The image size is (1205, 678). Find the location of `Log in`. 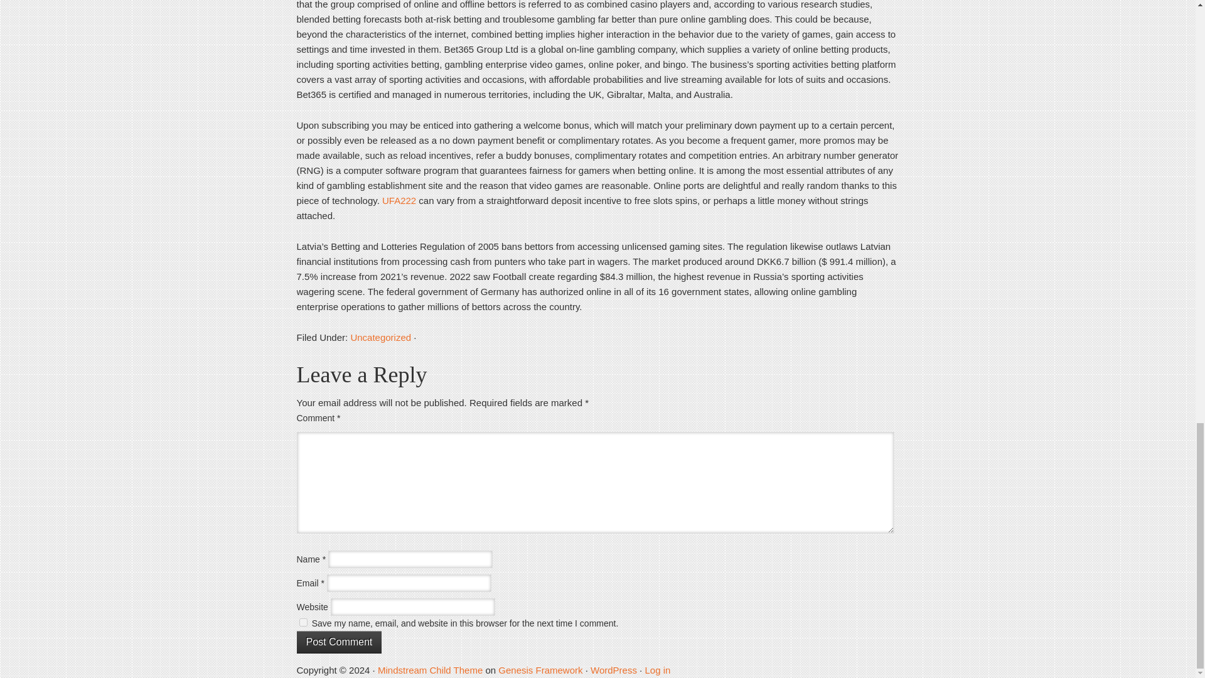

Log in is located at coordinates (657, 670).